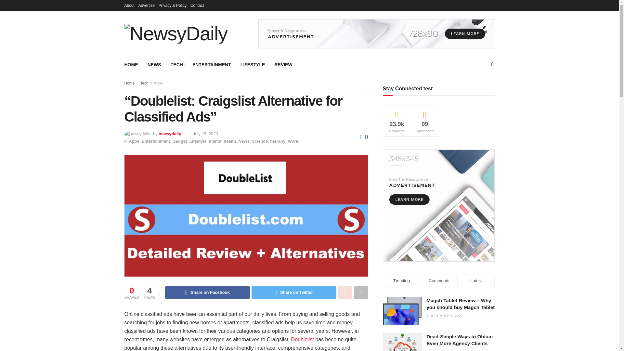  I want to click on HOME, so click(132, 64).